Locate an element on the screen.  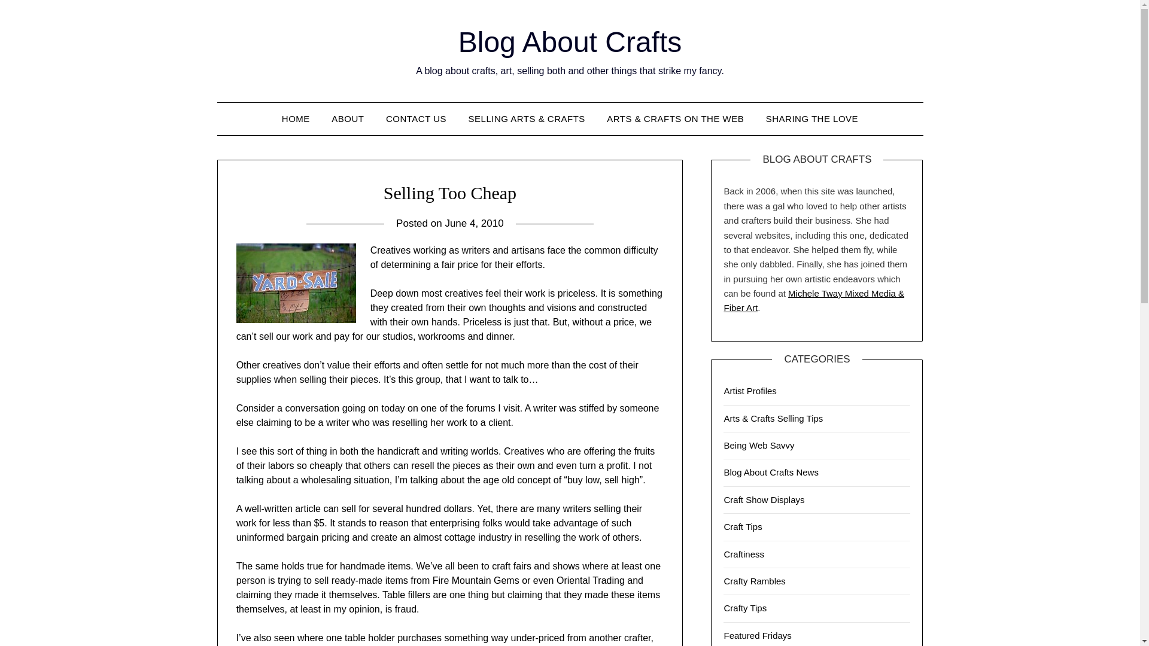
Crafty Tips is located at coordinates (744, 608).